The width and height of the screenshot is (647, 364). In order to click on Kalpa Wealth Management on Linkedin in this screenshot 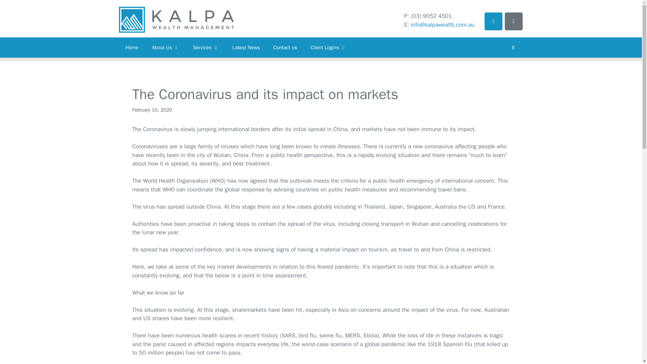, I will do `click(493, 21)`.